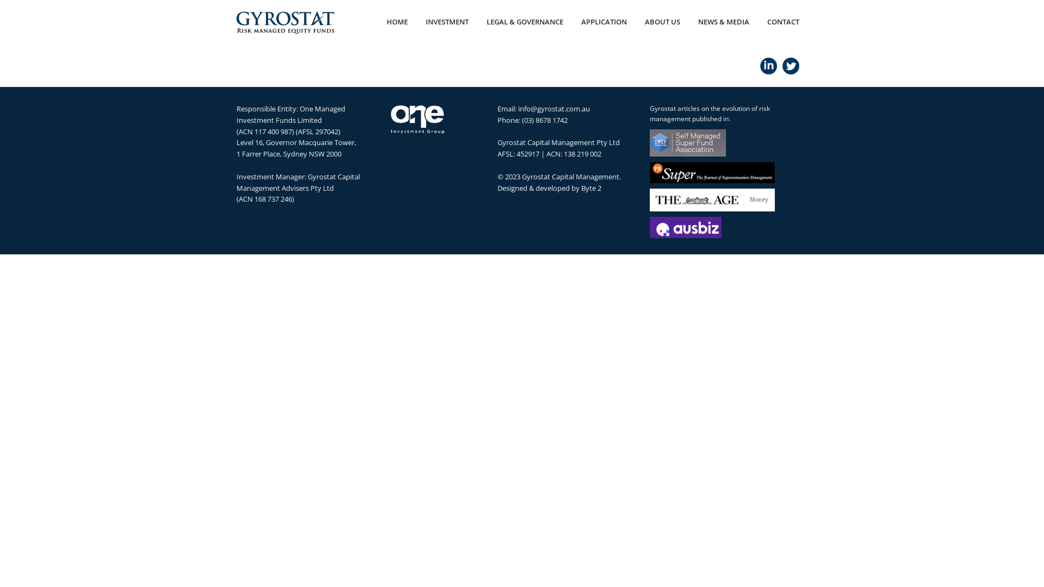  What do you see at coordinates (554, 109) in the screenshot?
I see `info@gyrostat.com.au` at bounding box center [554, 109].